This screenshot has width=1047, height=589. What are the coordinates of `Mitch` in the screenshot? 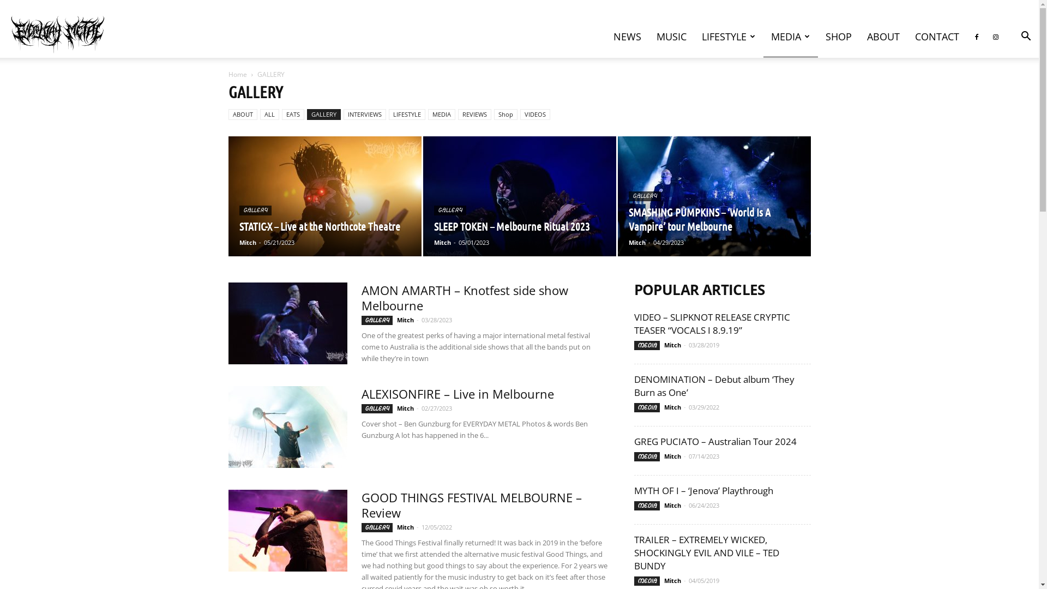 It's located at (673, 580).